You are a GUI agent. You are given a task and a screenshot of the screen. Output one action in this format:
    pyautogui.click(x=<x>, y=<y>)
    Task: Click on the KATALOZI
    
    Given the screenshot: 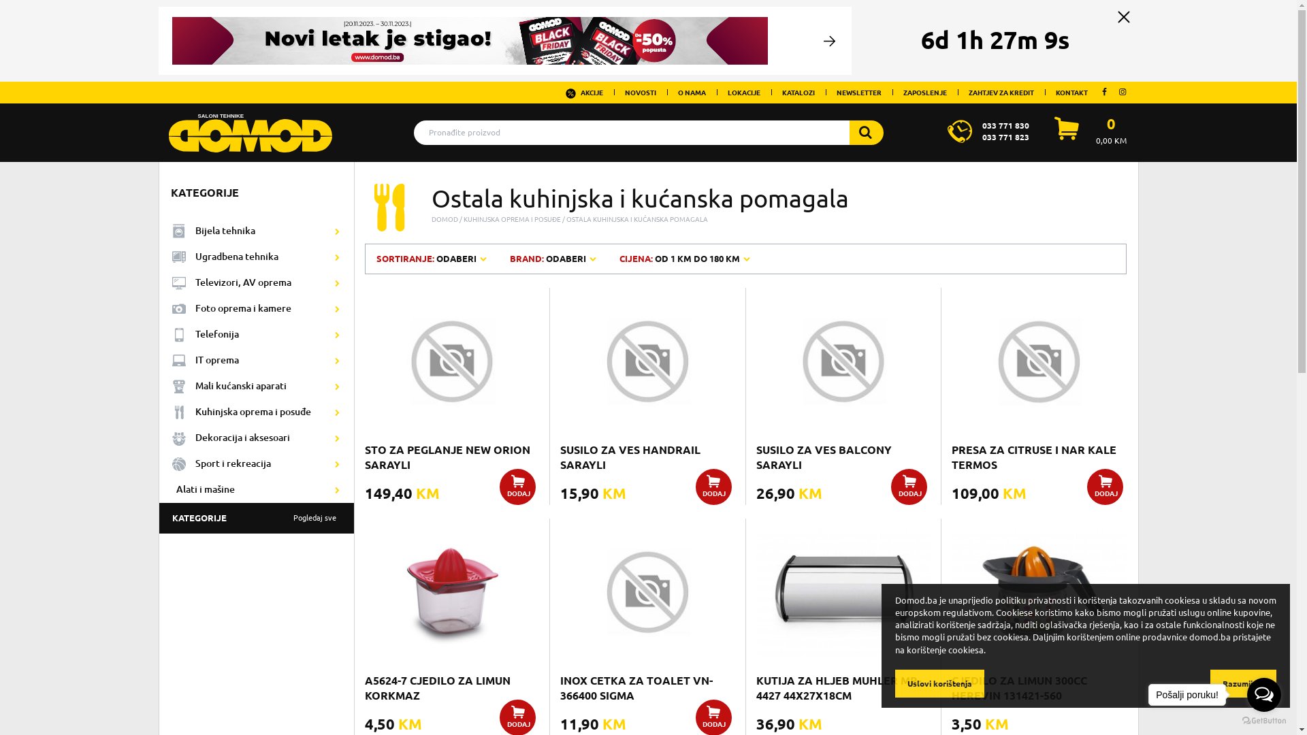 What is the action you would take?
    pyautogui.click(x=798, y=93)
    